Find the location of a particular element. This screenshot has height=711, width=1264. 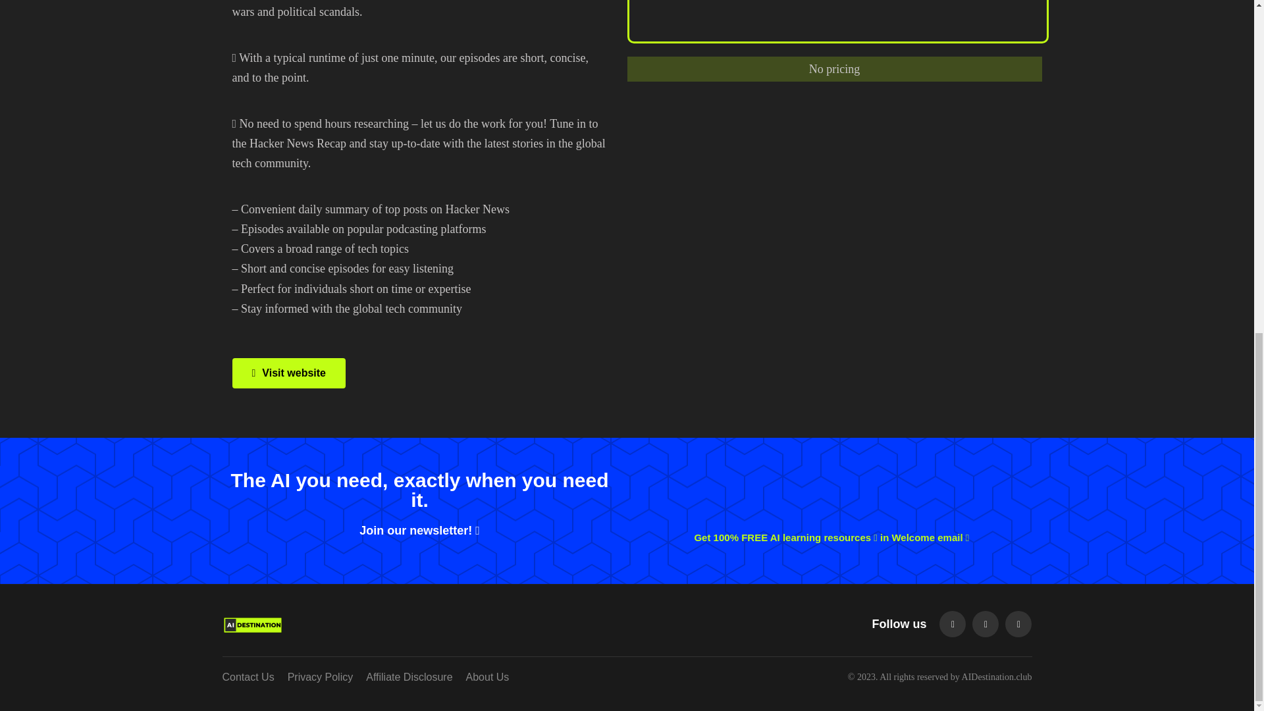

No pricing is located at coordinates (833, 68).